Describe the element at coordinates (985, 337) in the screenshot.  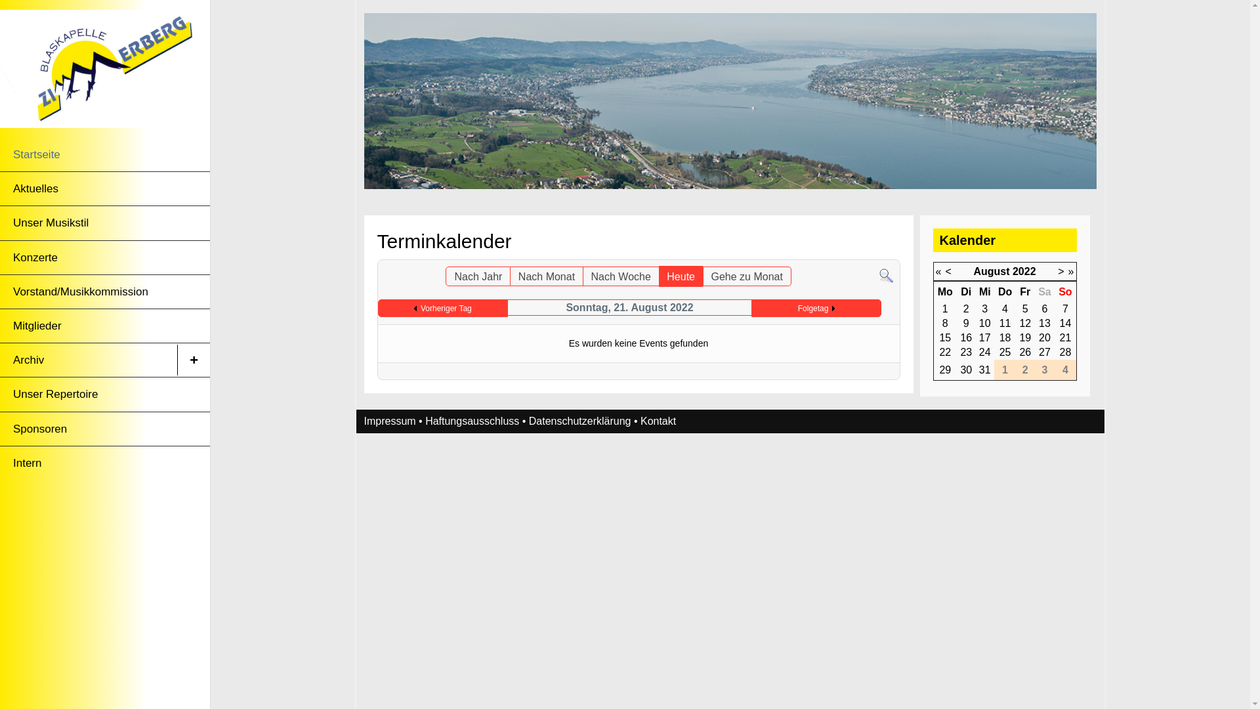
I see `17` at that location.